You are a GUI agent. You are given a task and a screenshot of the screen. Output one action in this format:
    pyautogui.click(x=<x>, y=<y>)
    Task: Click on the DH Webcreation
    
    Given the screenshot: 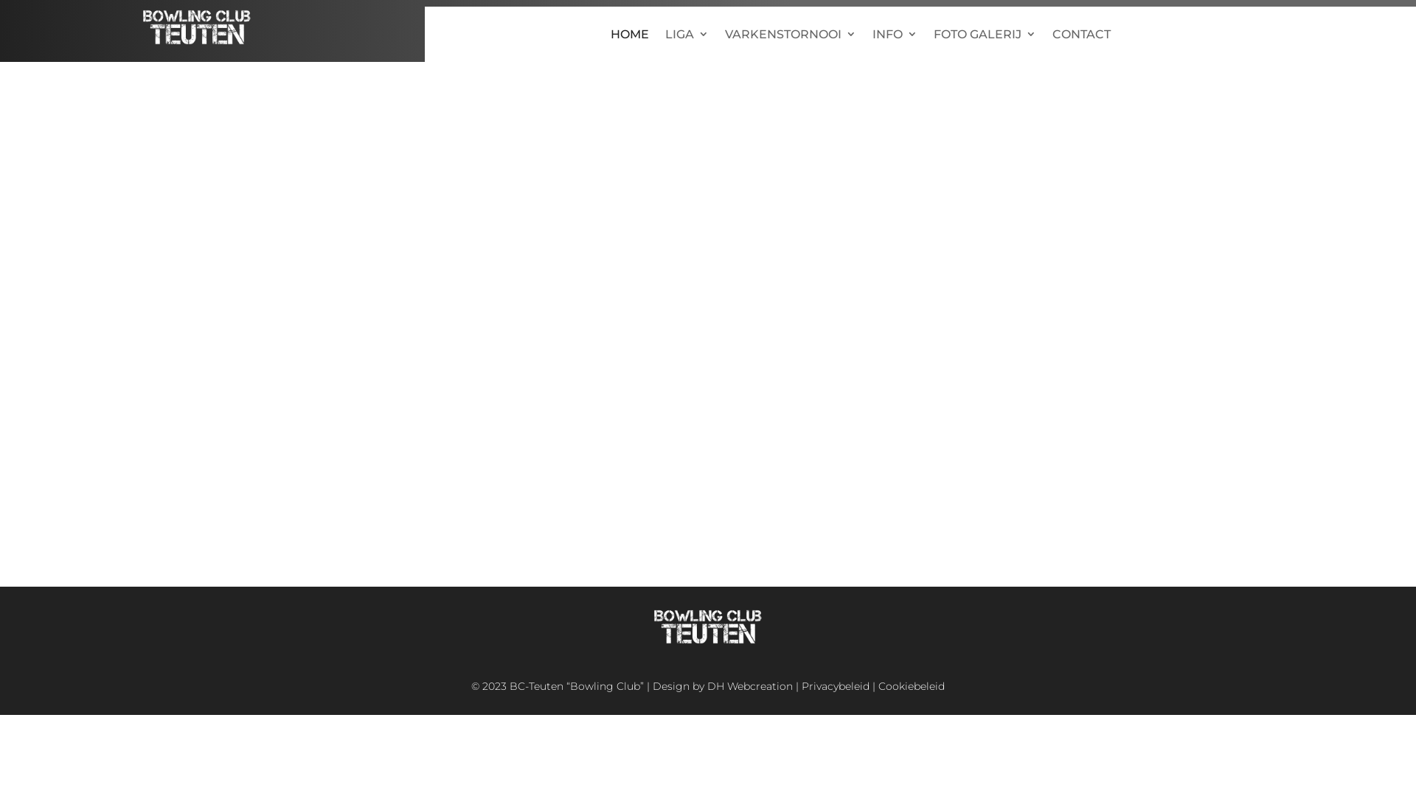 What is the action you would take?
    pyautogui.click(x=750, y=686)
    